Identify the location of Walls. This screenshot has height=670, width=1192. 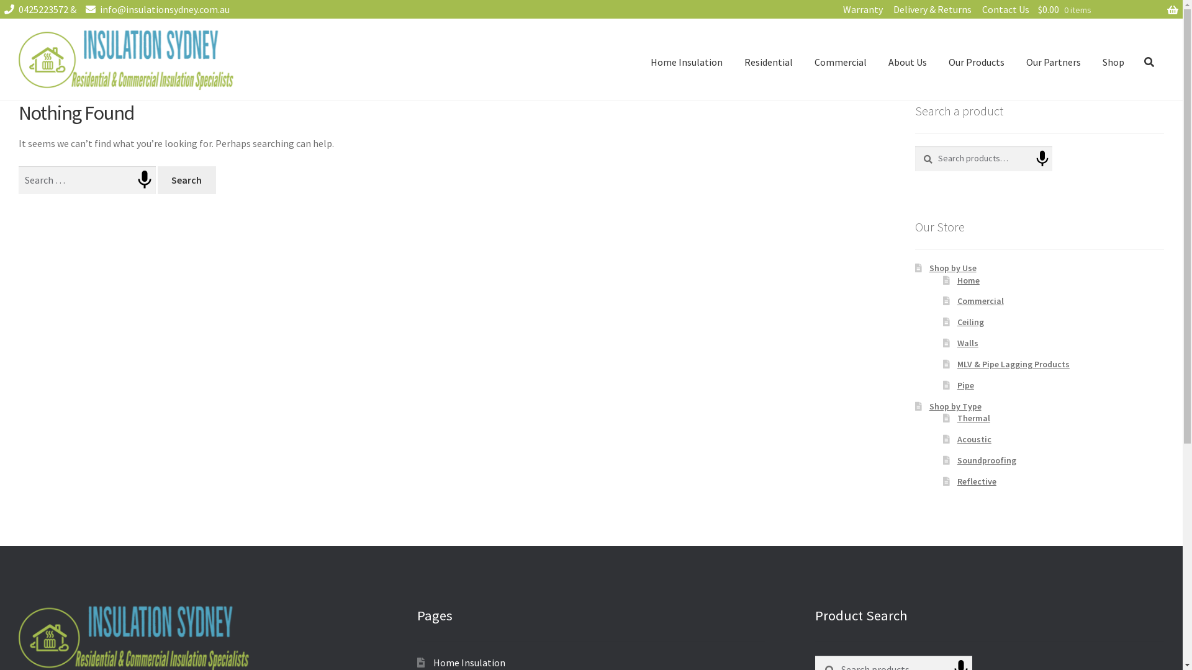
(968, 343).